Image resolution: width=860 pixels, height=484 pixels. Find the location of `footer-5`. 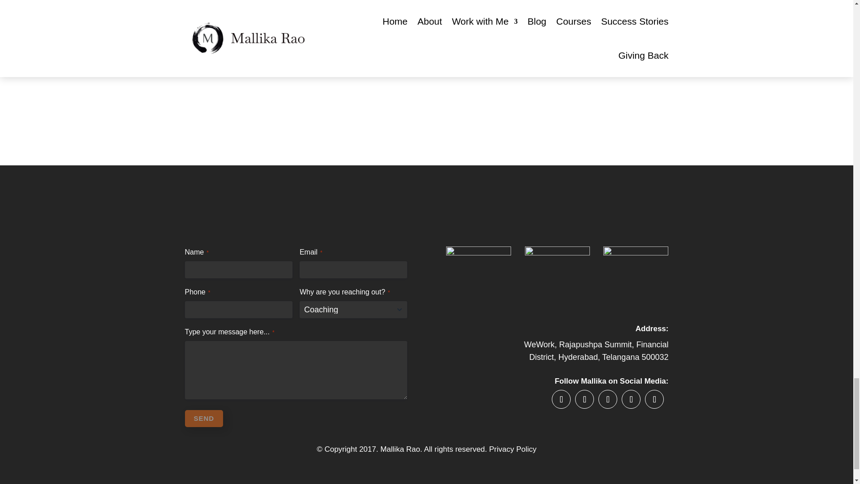

footer-5 is located at coordinates (478, 279).